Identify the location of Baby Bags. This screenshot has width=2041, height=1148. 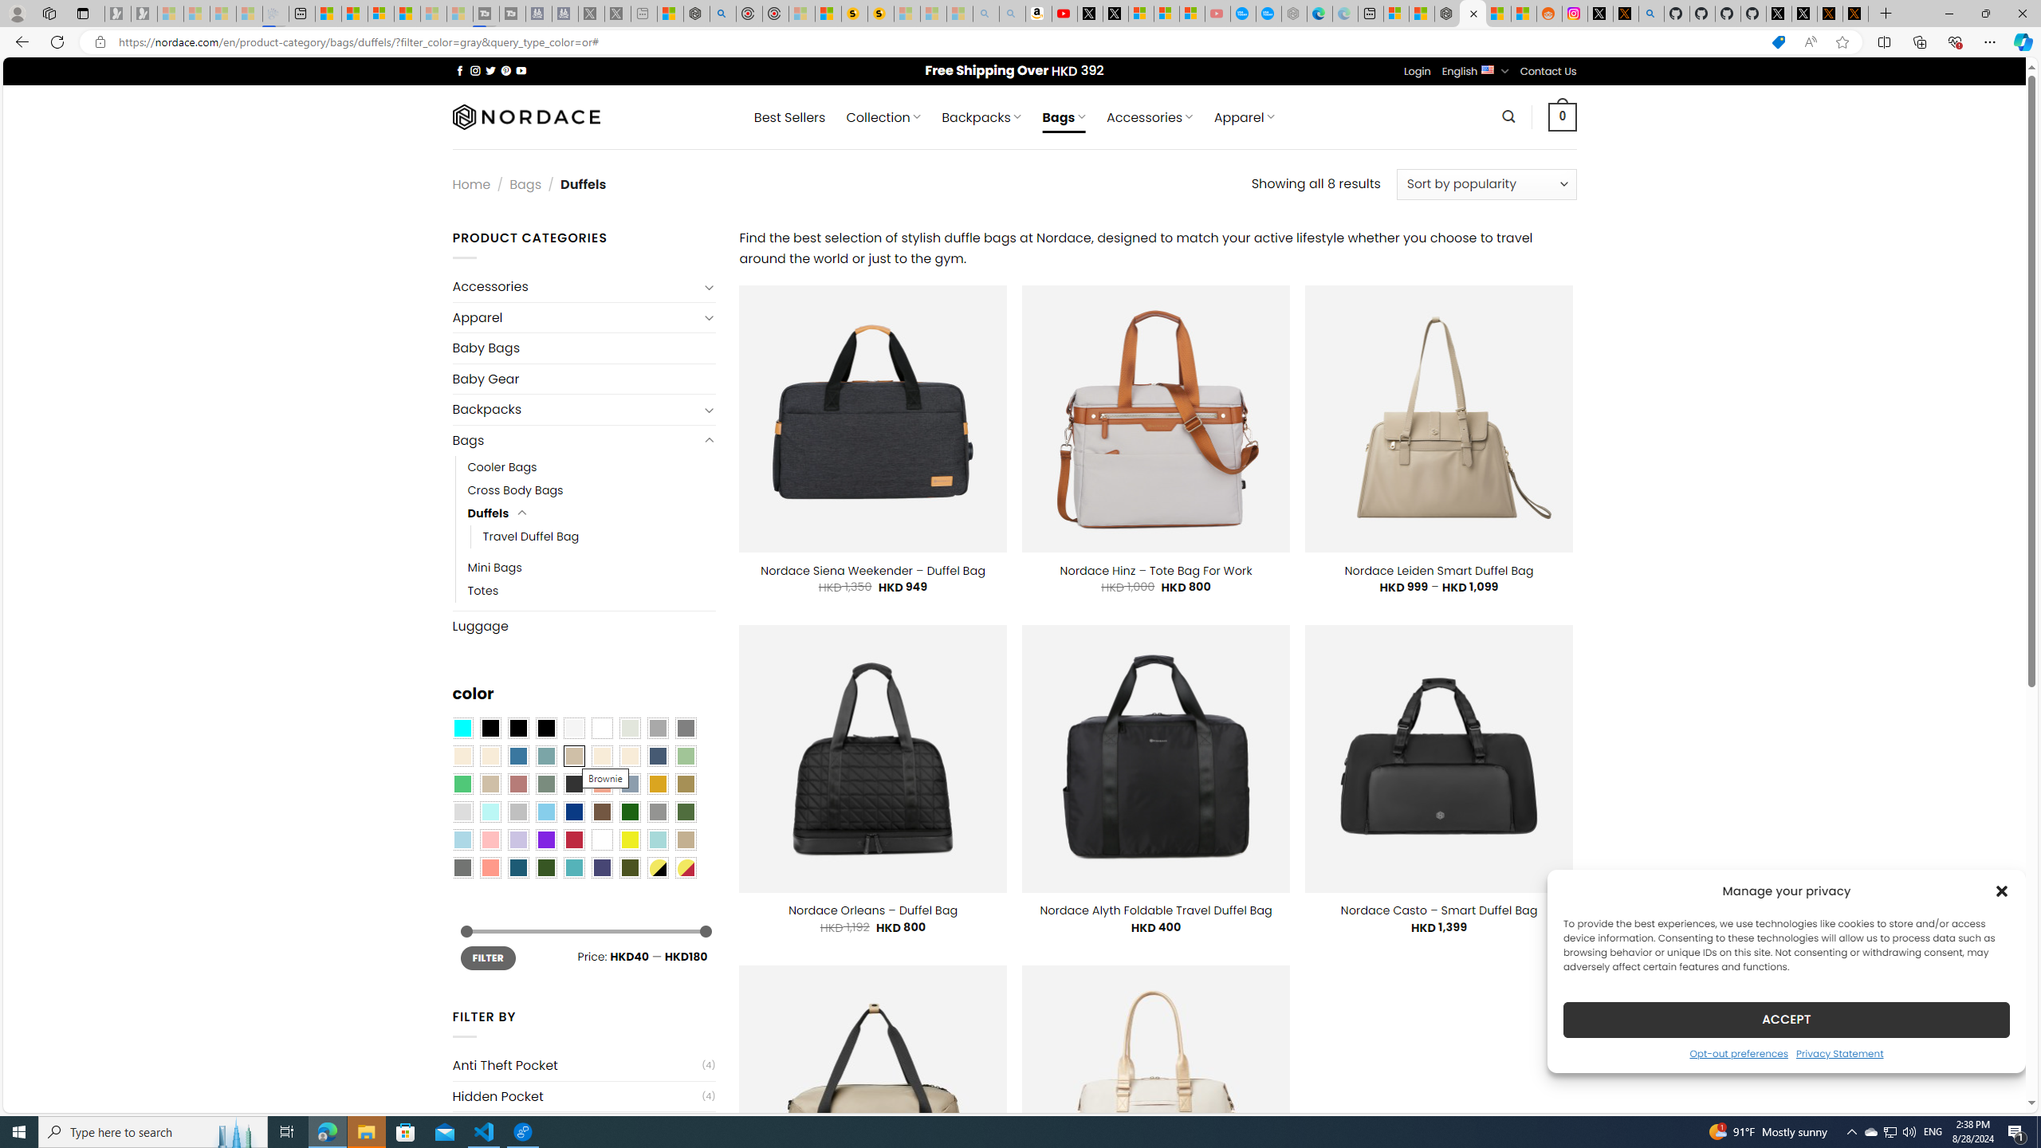
(584, 348).